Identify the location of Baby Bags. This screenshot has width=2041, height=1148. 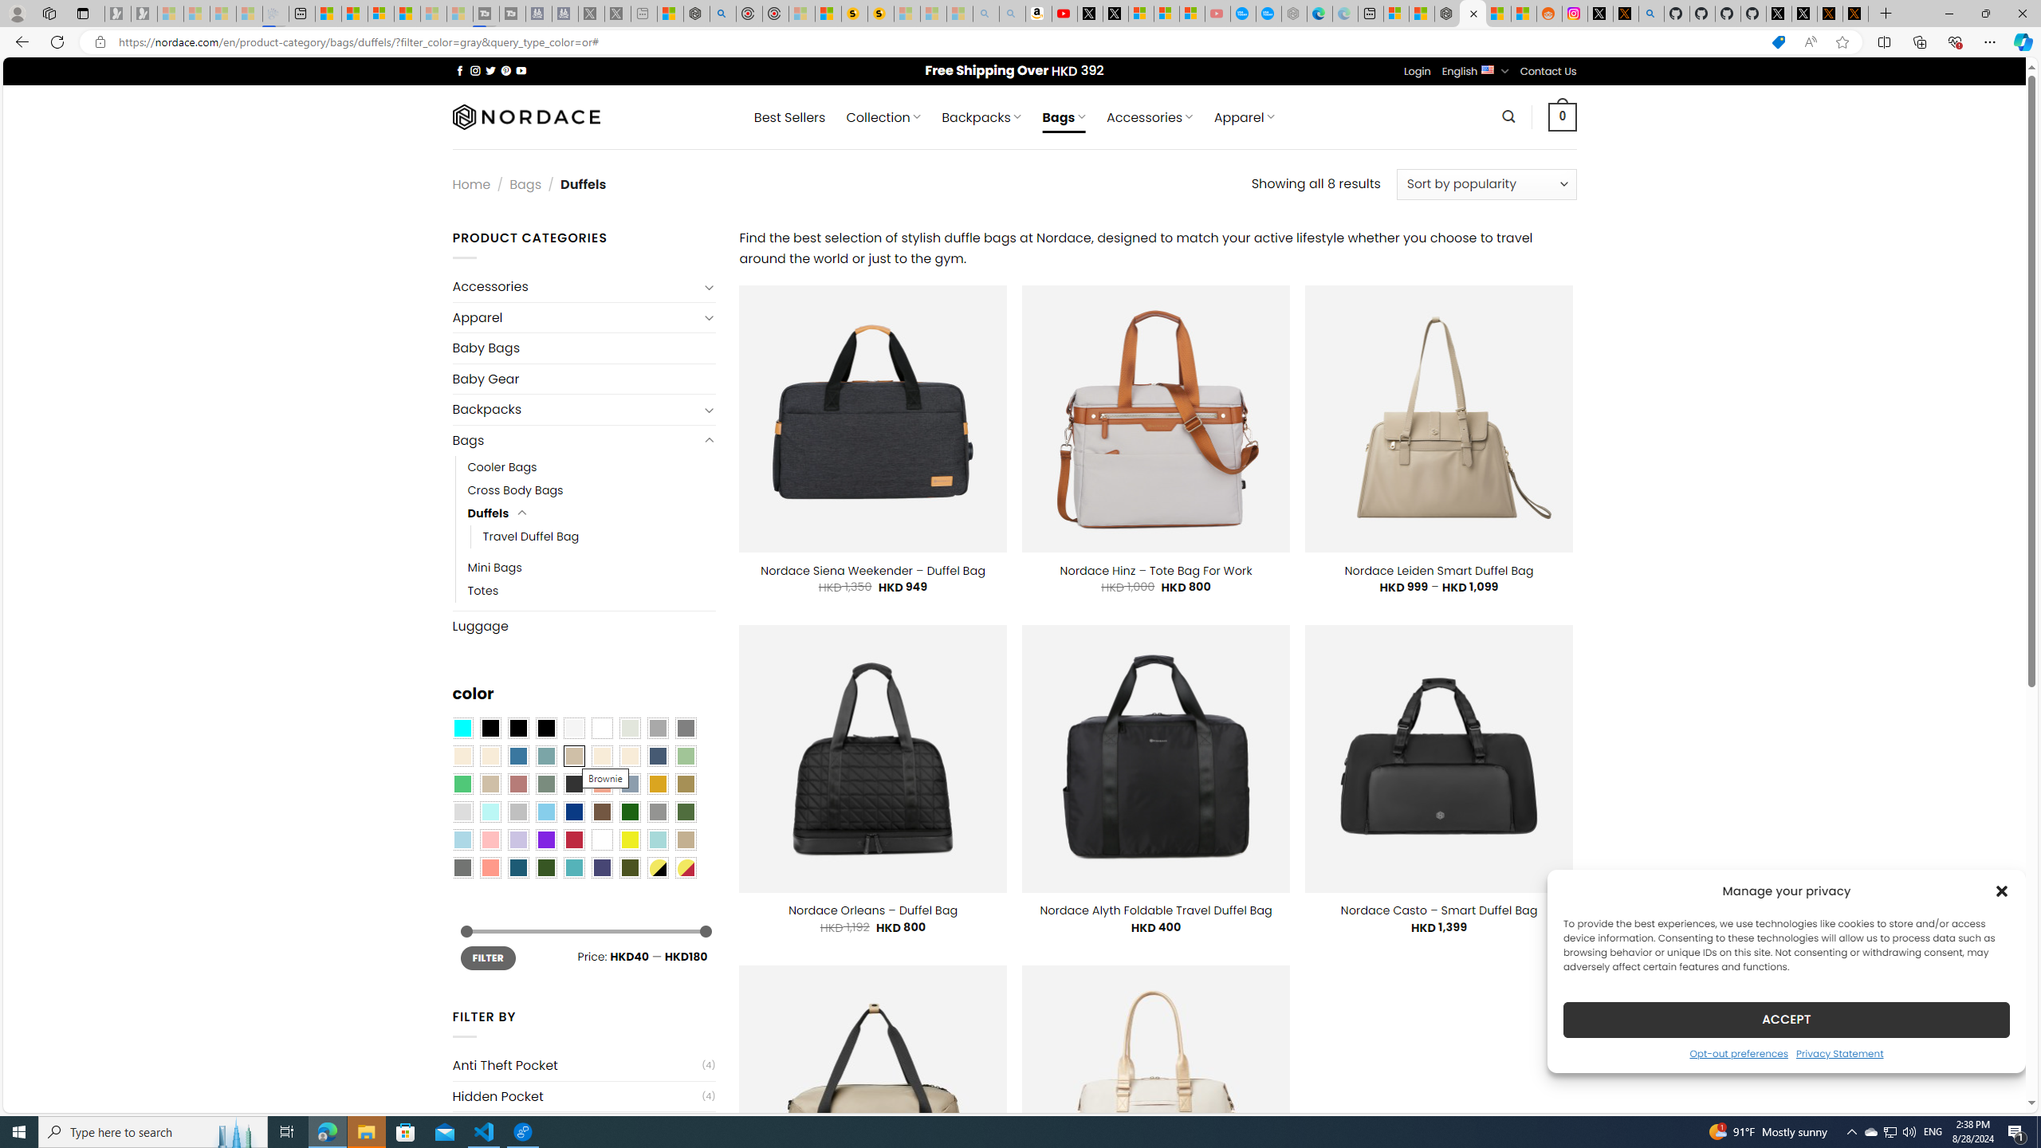
(584, 348).